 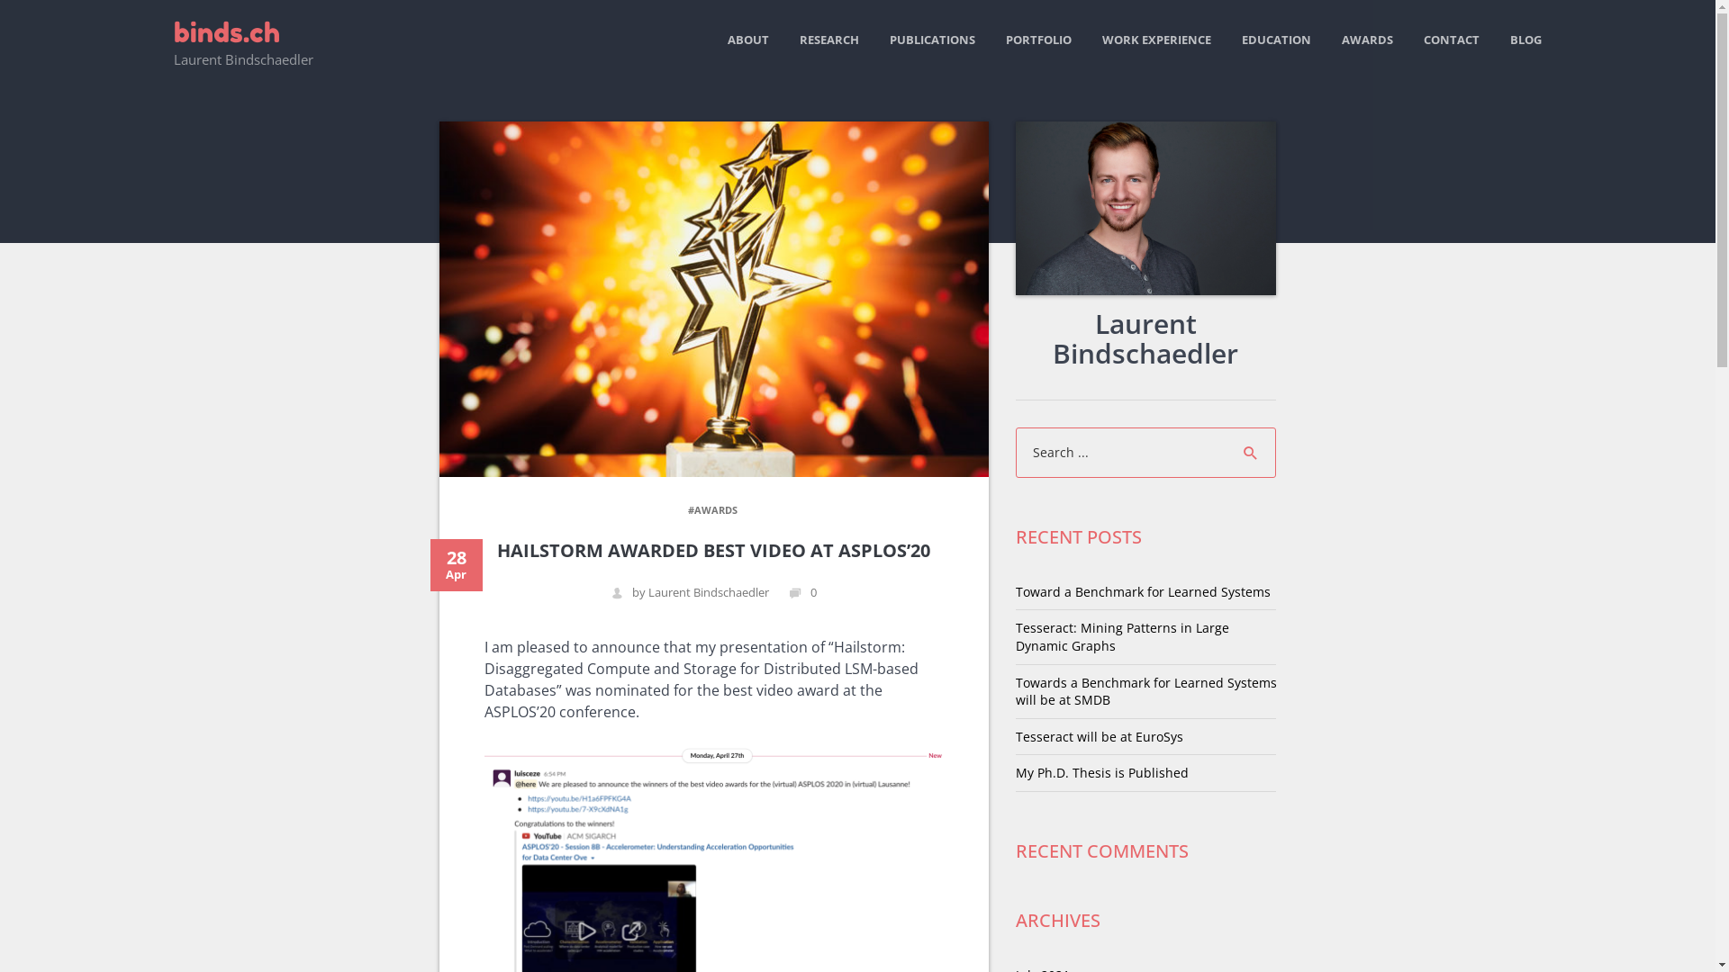 I want to click on by Laurent Bindschaedler, so click(x=690, y=592).